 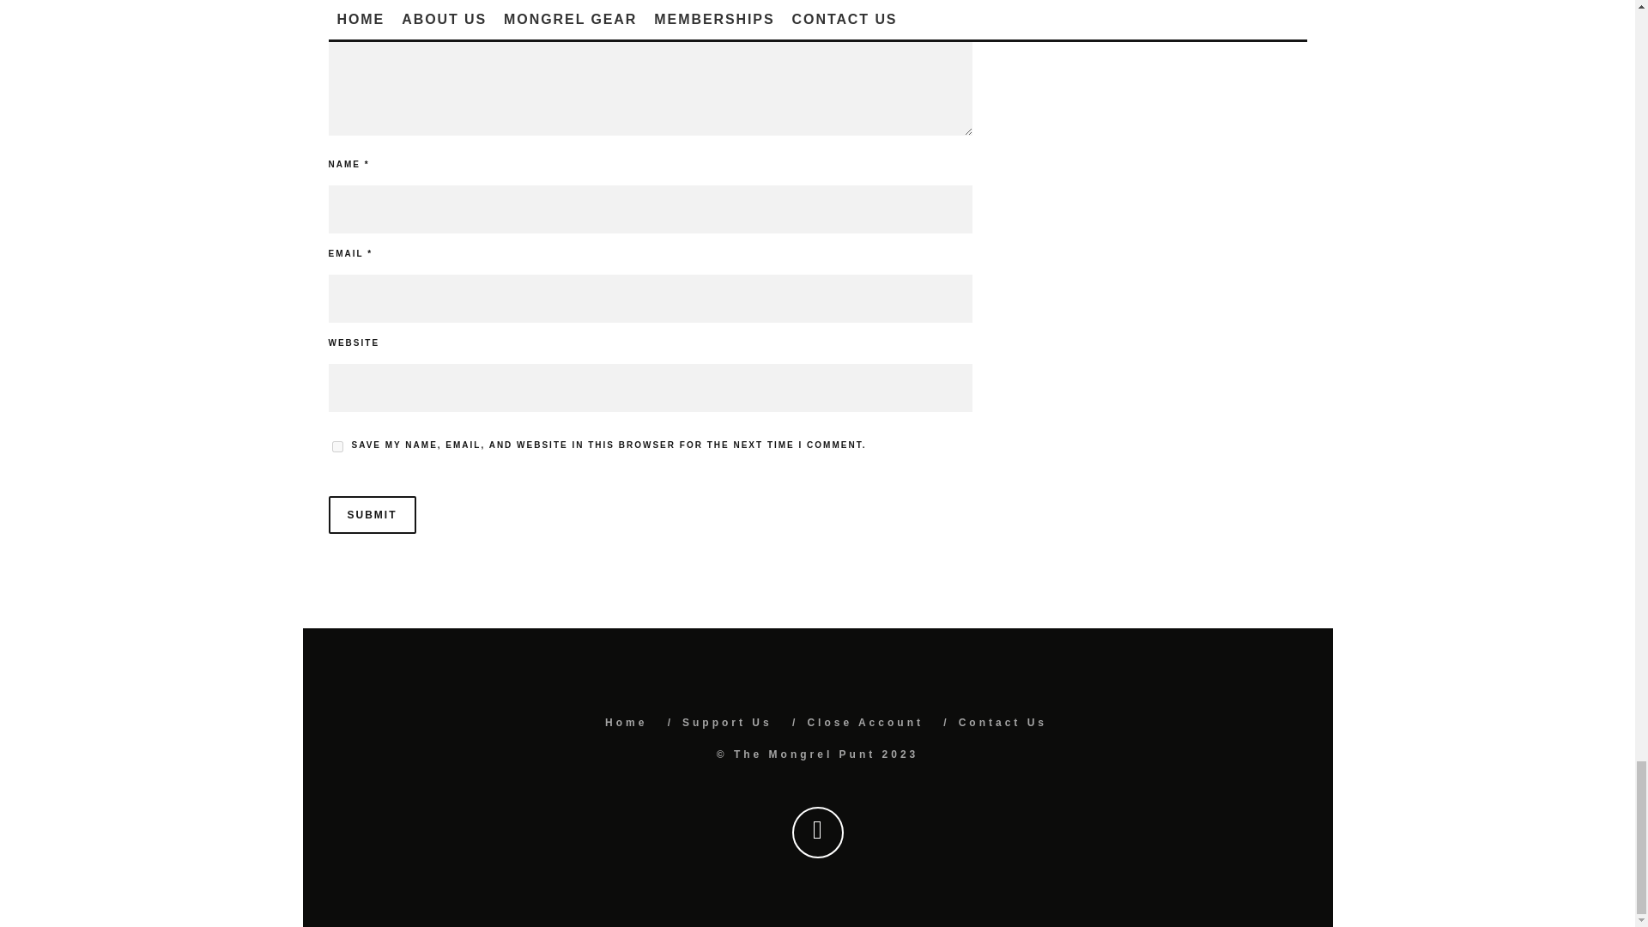 What do you see at coordinates (336, 446) in the screenshot?
I see `yes` at bounding box center [336, 446].